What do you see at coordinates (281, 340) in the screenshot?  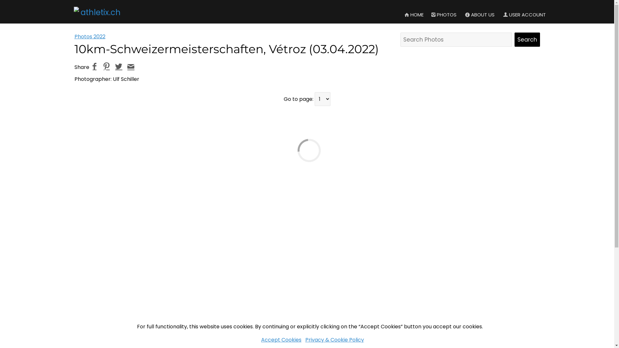 I see `Accept Cookies` at bounding box center [281, 340].